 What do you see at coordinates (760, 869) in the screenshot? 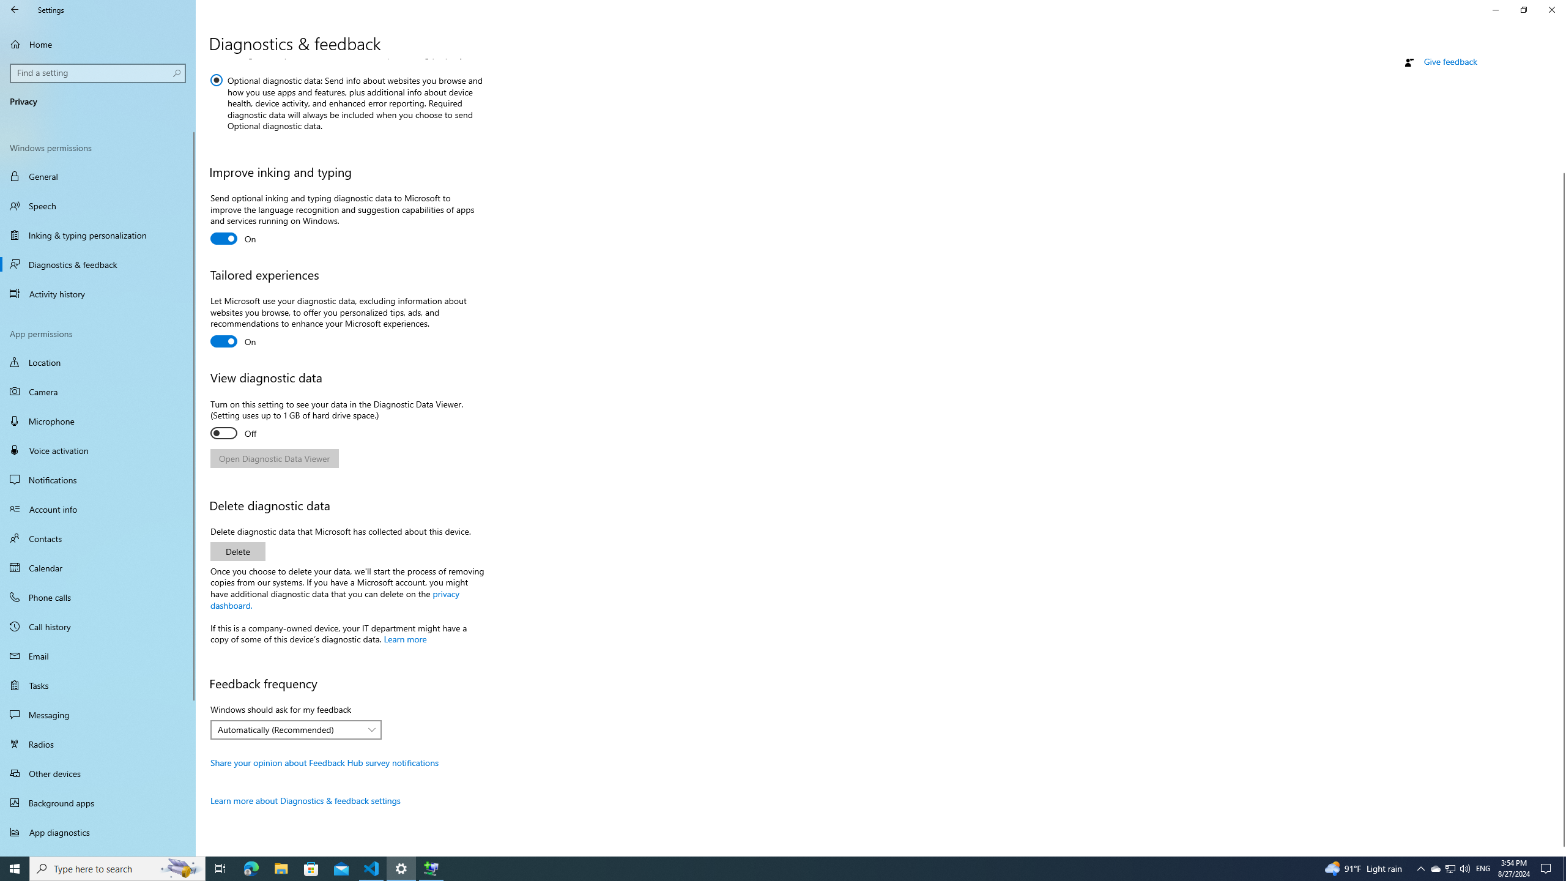
I see `Running applications` at bounding box center [760, 869].